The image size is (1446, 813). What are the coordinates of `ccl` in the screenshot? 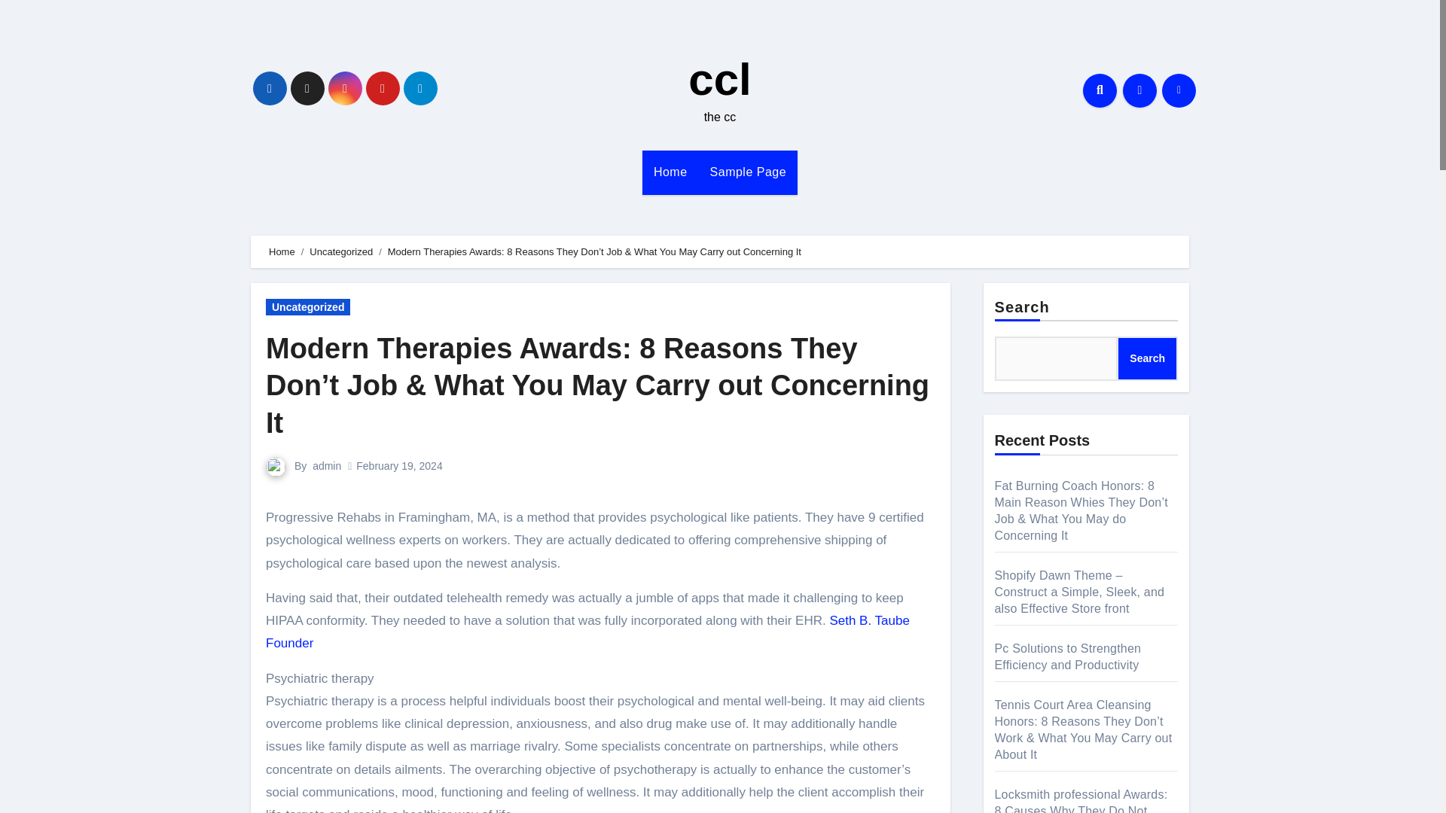 It's located at (718, 80).